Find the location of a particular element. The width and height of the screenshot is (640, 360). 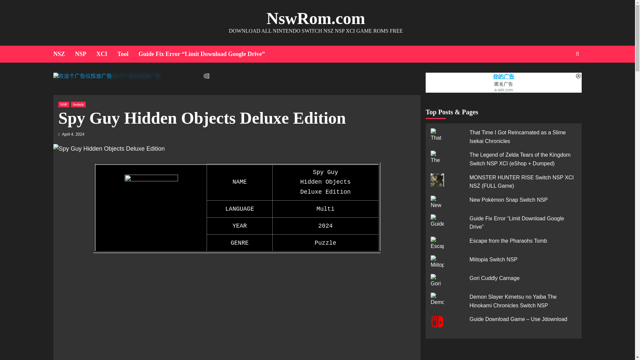

NswRom.com is located at coordinates (316, 18).